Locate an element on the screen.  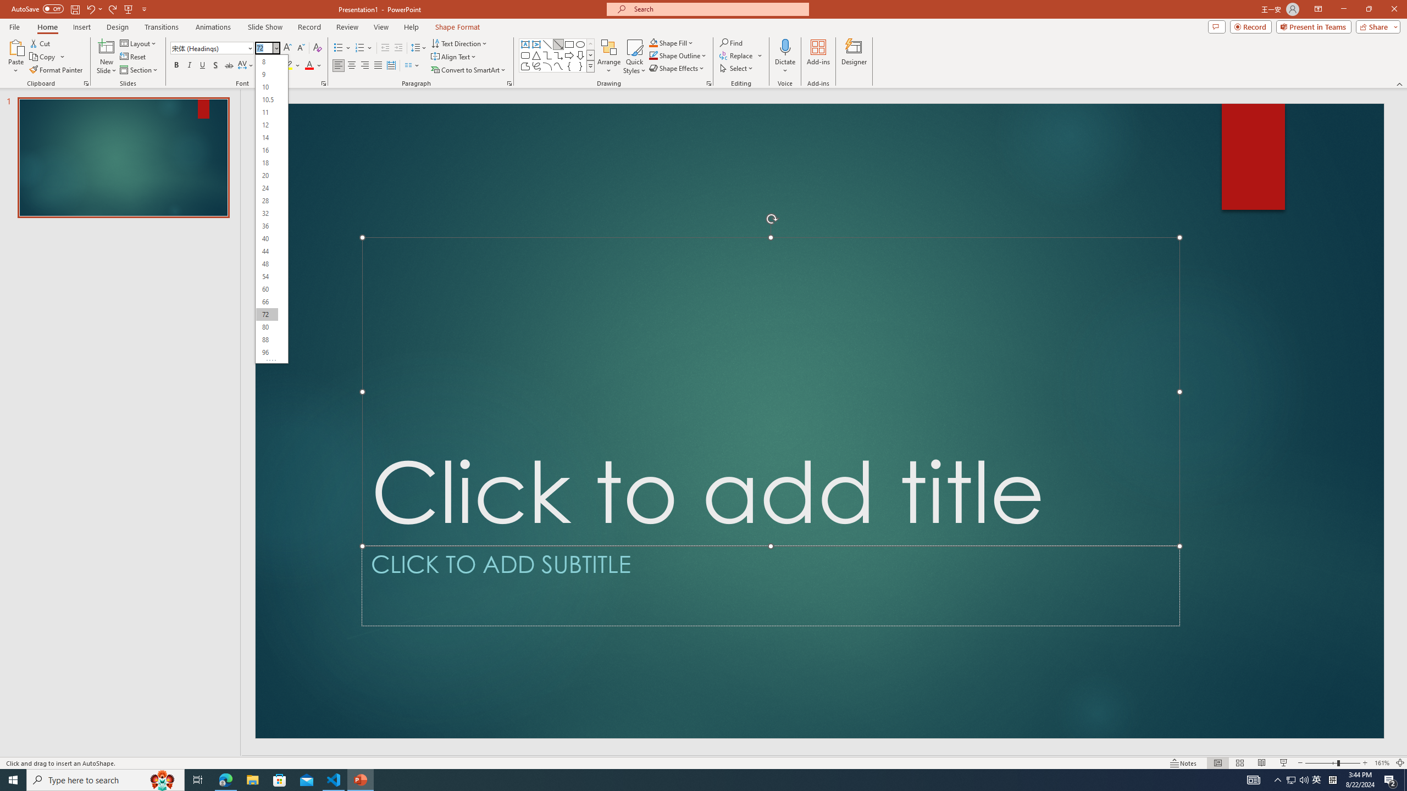
96 is located at coordinates (267, 352).